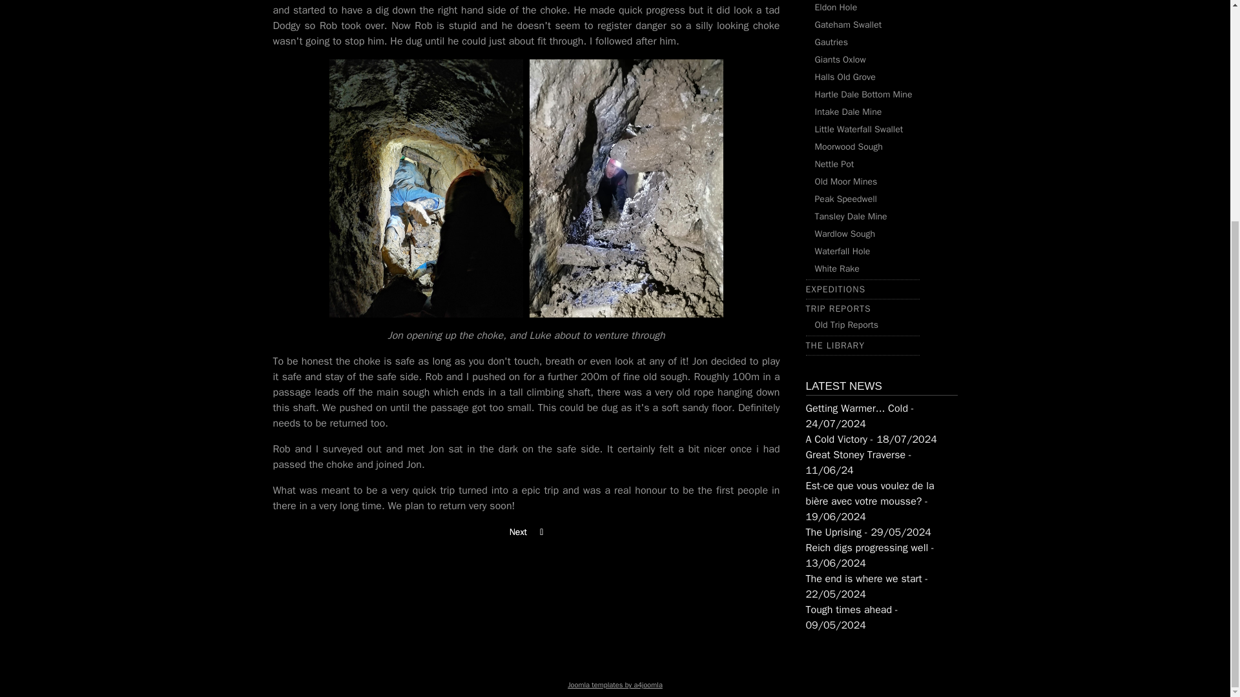 The image size is (1240, 697). What do you see at coordinates (836, 289) in the screenshot?
I see `EXPEDITIONS` at bounding box center [836, 289].